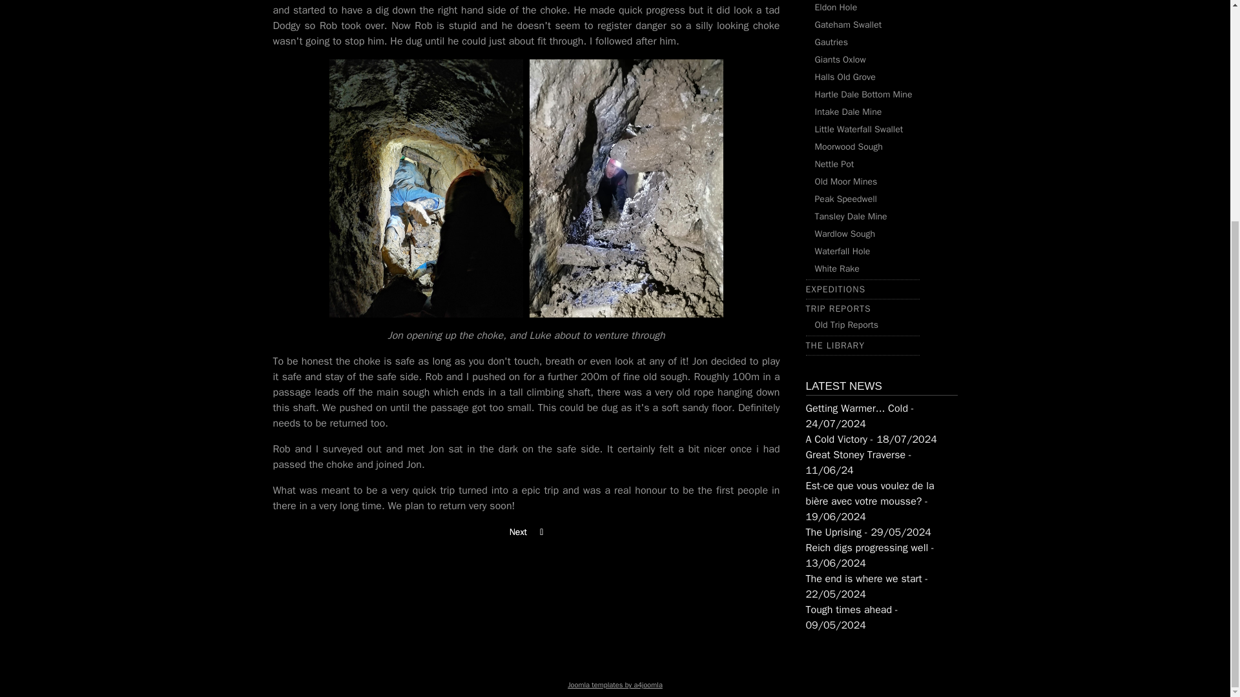 The image size is (1240, 697). What do you see at coordinates (836, 289) in the screenshot?
I see `EXPEDITIONS` at bounding box center [836, 289].